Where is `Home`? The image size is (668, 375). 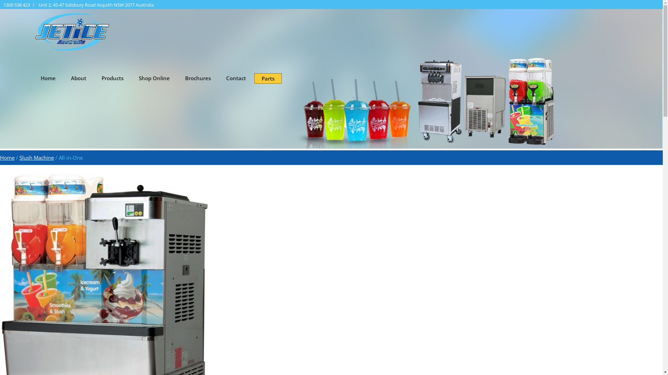 Home is located at coordinates (7, 158).